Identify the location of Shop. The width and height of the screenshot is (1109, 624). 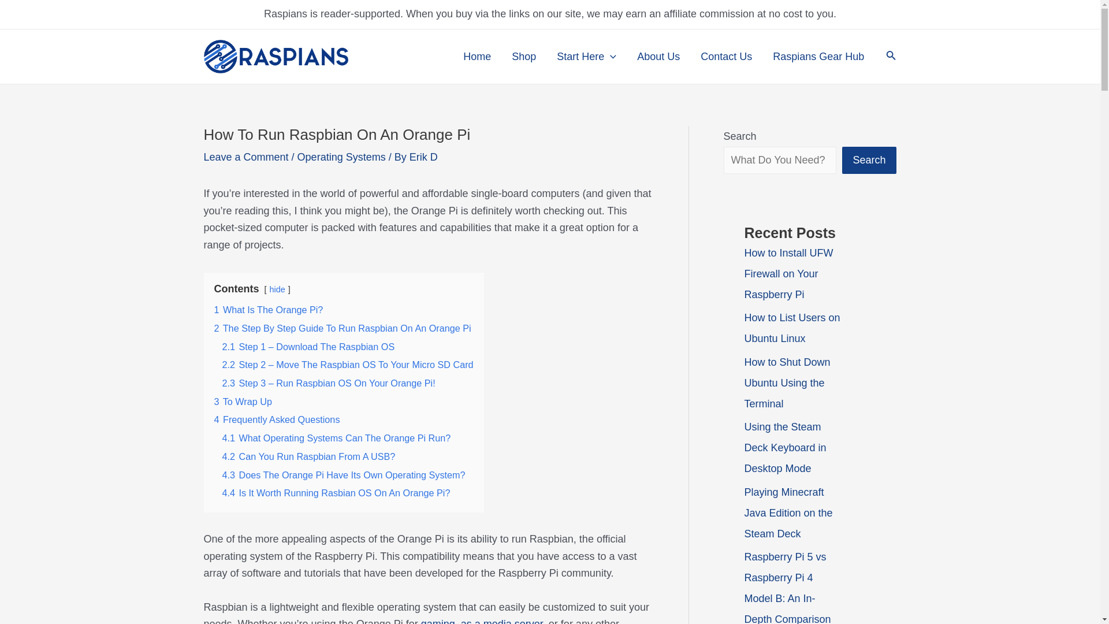
(523, 56).